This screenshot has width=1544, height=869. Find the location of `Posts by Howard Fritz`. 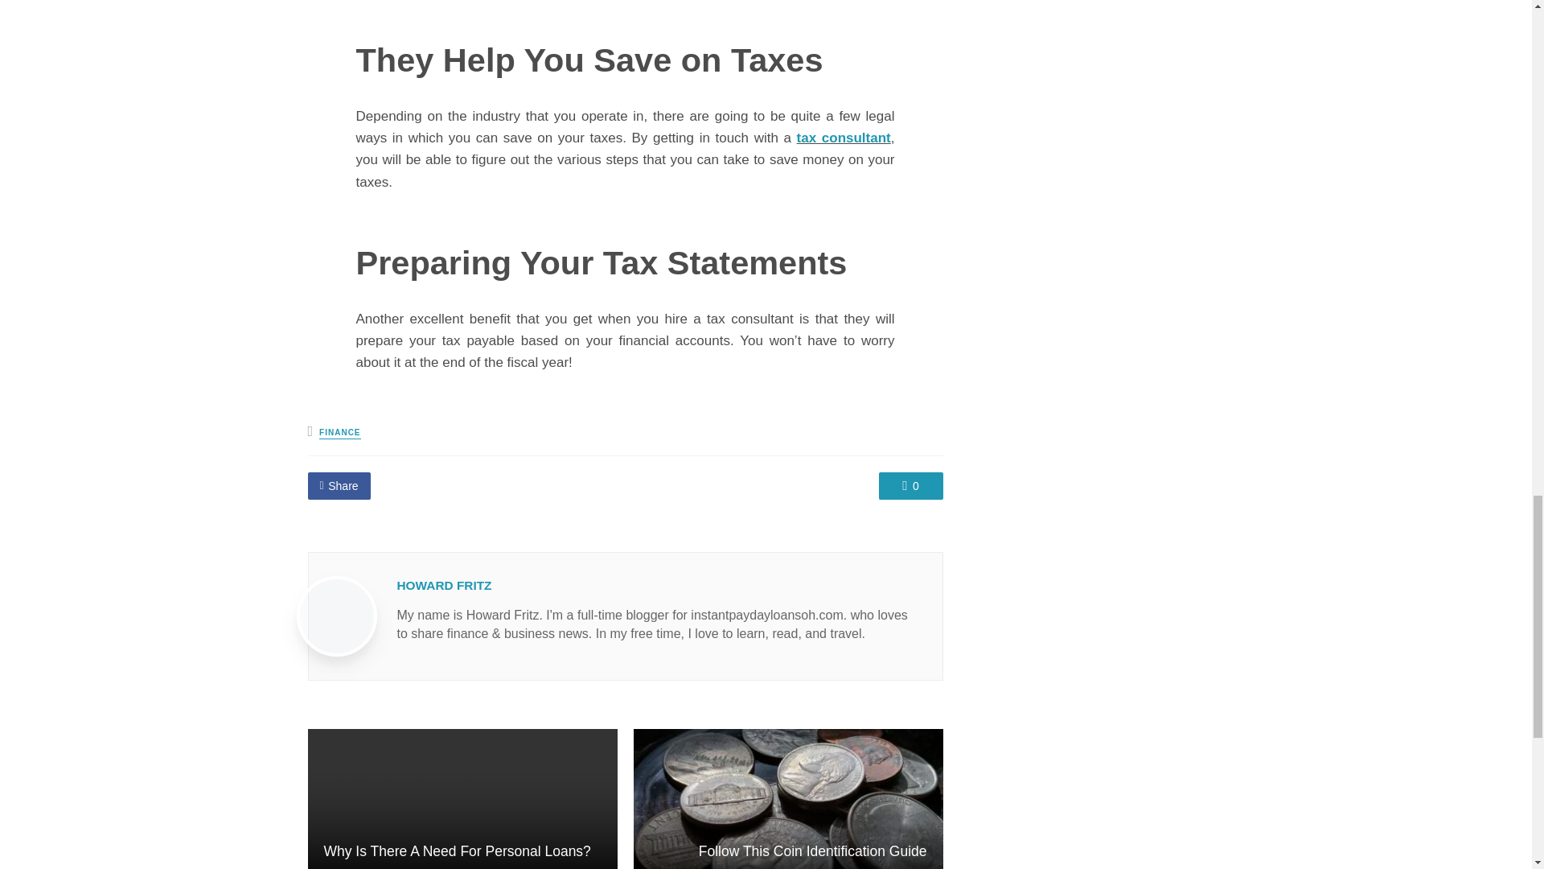

Posts by Howard Fritz is located at coordinates (444, 585).